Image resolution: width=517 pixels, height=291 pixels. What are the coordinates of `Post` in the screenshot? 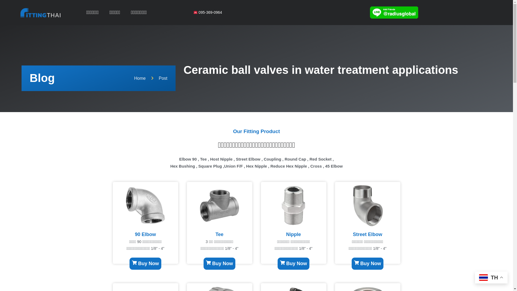 It's located at (159, 78).